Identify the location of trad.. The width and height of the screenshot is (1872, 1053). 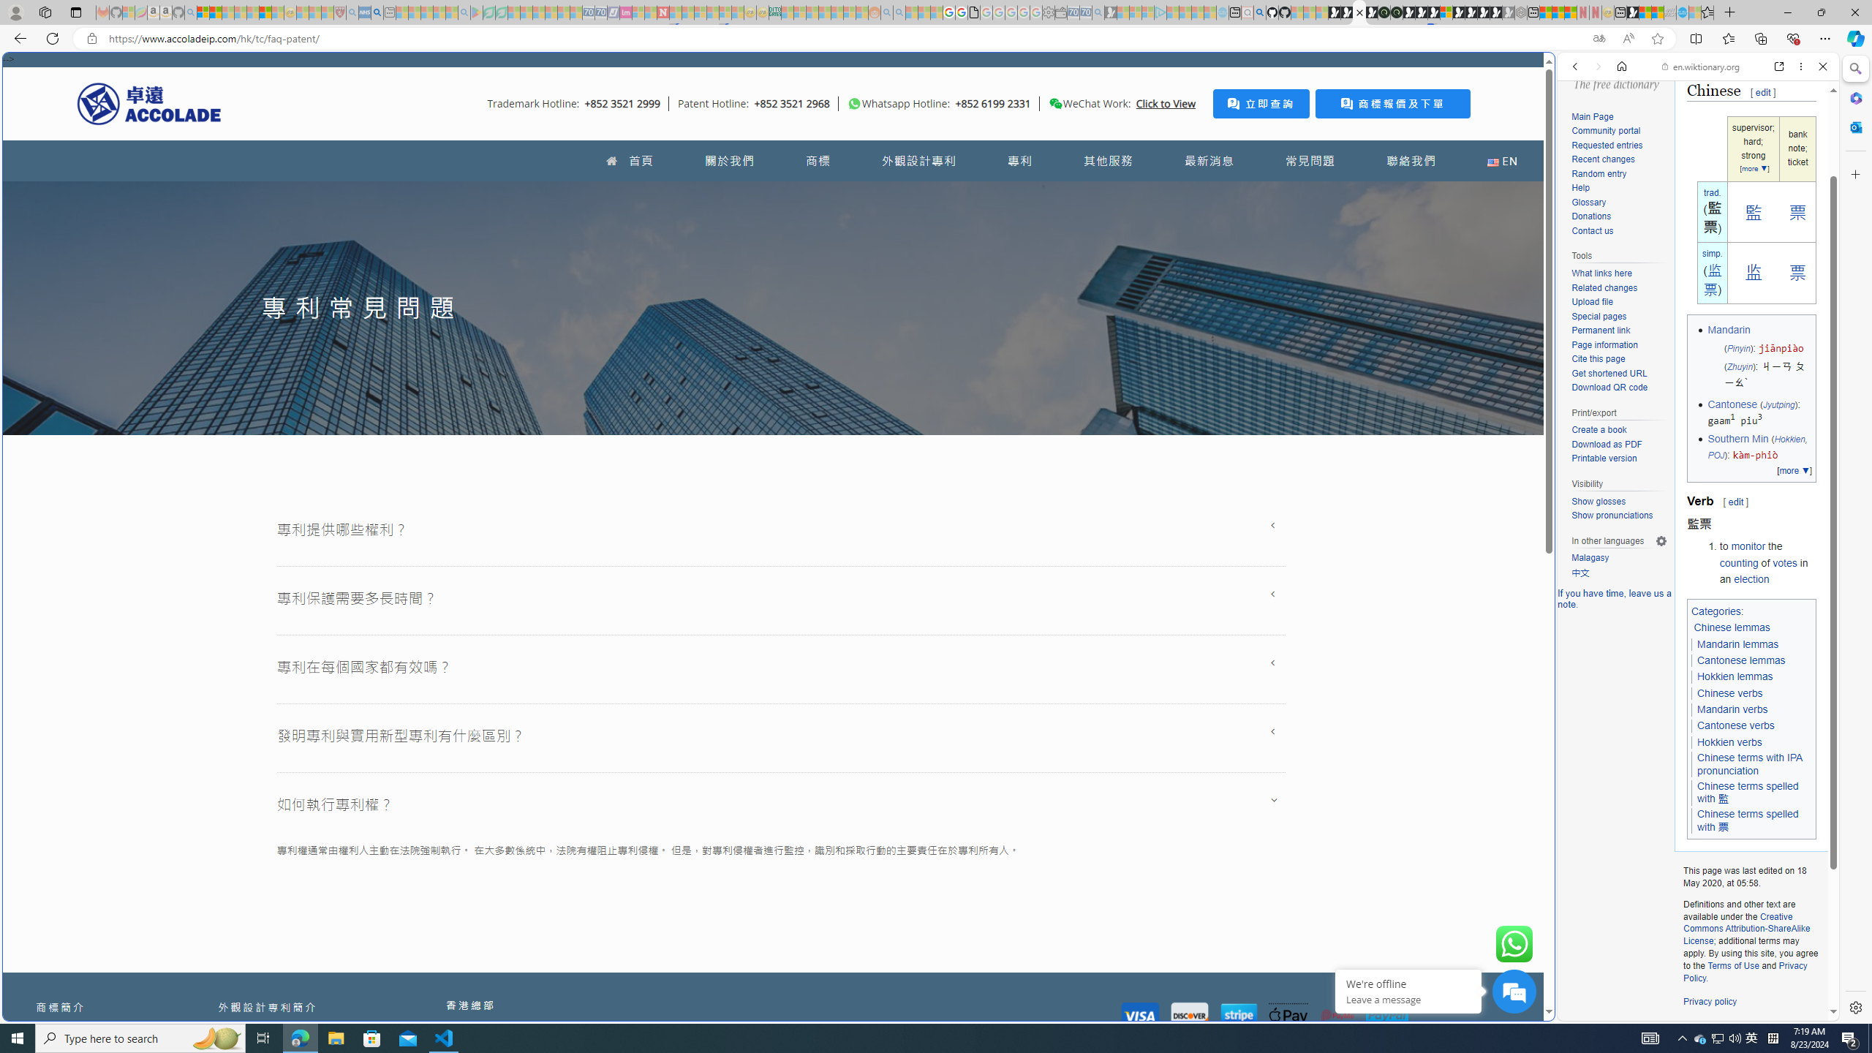
(1713, 192).